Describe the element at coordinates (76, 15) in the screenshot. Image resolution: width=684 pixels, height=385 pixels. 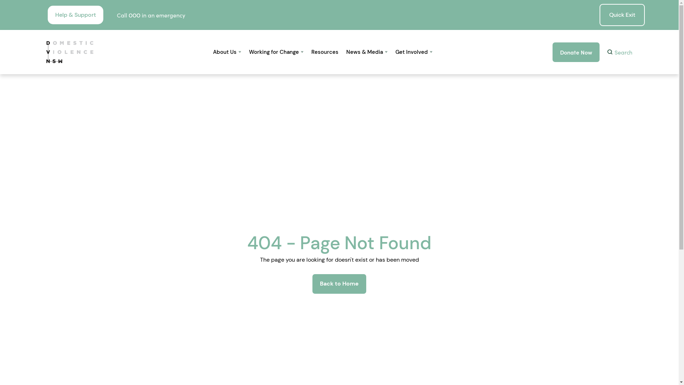
I see `Help & Support` at that location.